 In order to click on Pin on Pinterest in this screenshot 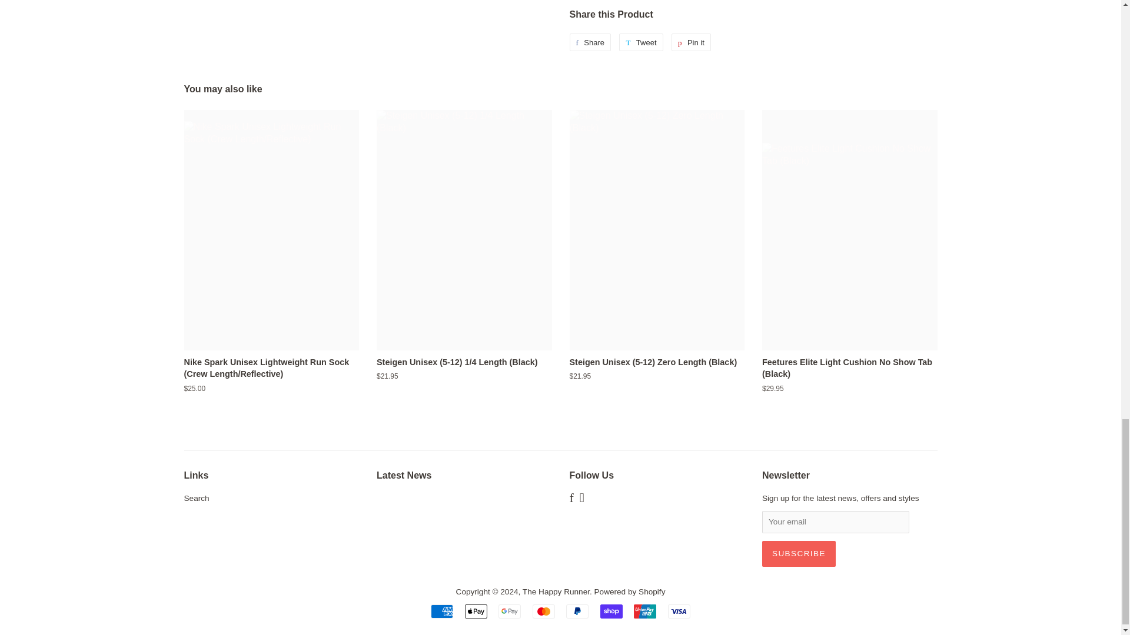, I will do `click(691, 42)`.